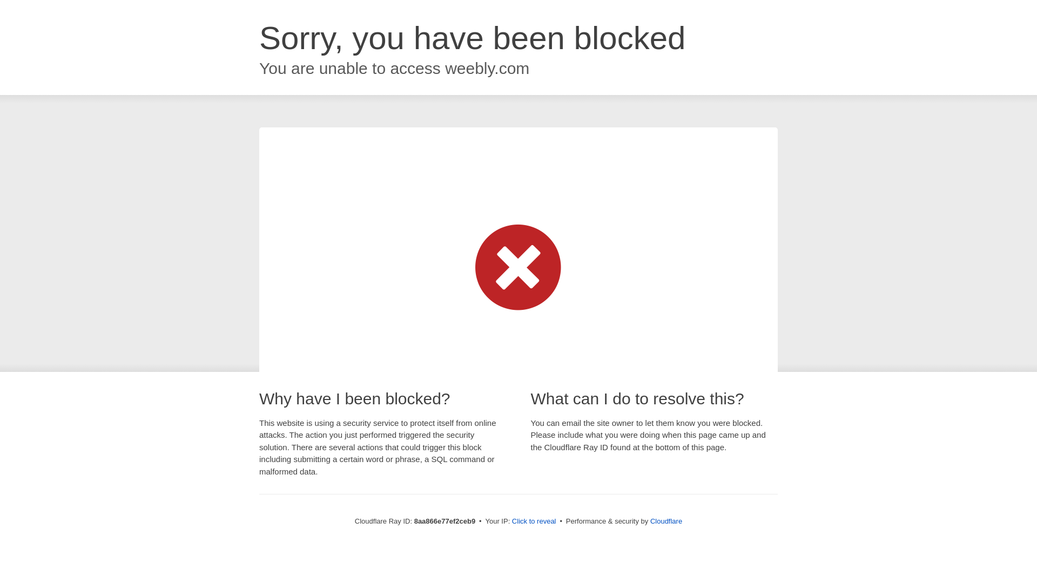 This screenshot has height=583, width=1037. Describe the element at coordinates (534, 521) in the screenshot. I see `Click to reveal` at that location.